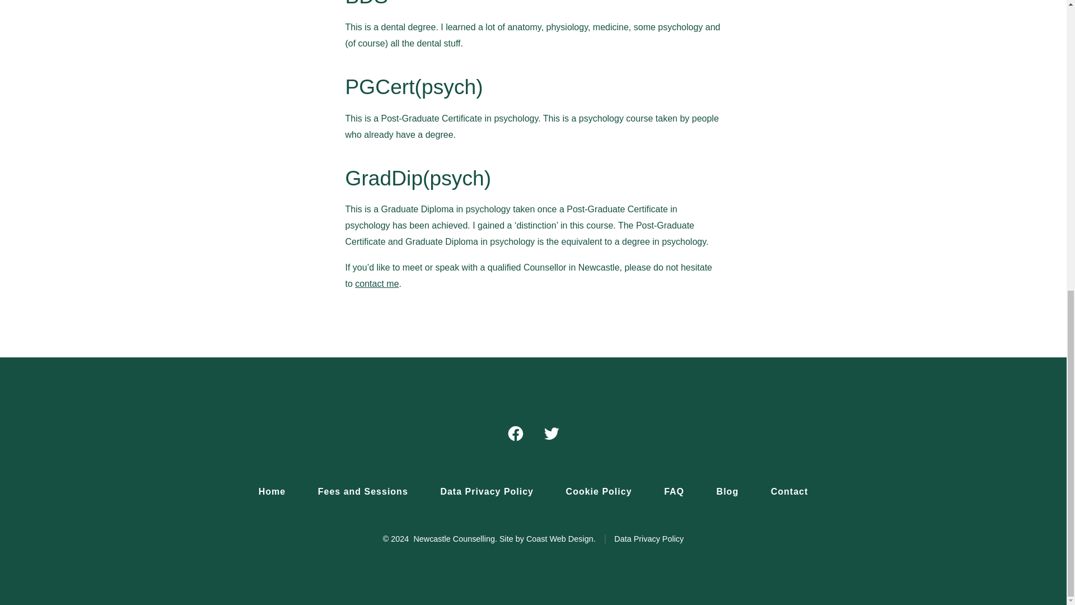 The height and width of the screenshot is (605, 1075). What do you see at coordinates (272, 491) in the screenshot?
I see `Home` at bounding box center [272, 491].